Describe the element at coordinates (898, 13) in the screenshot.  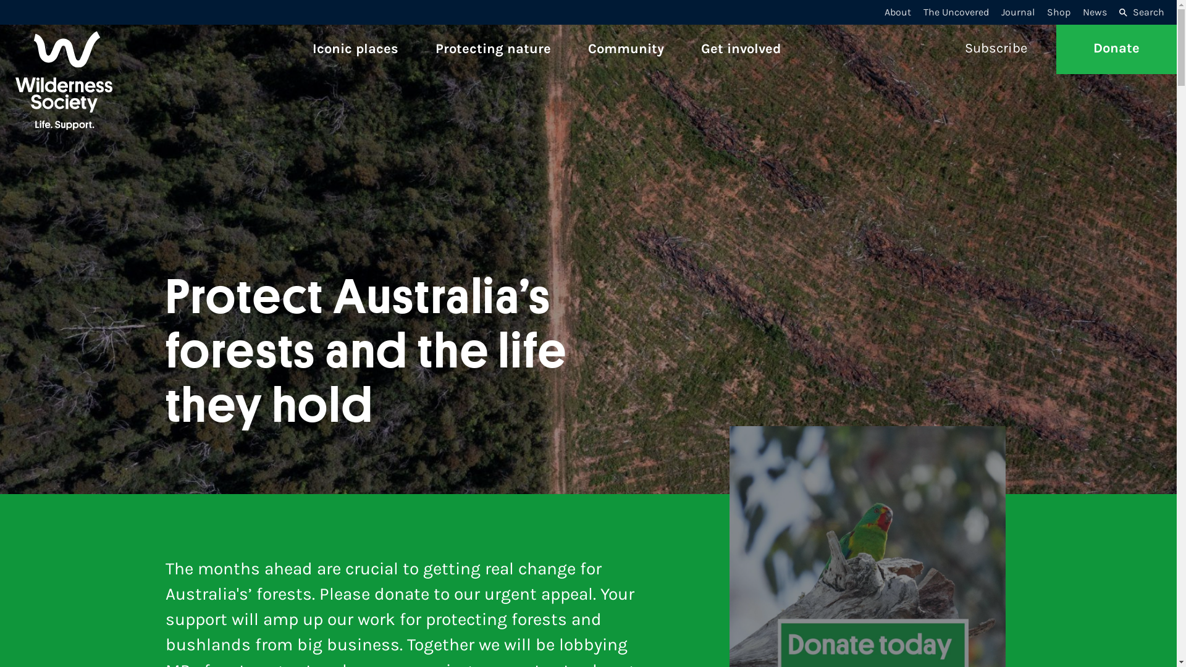
I see `About` at that location.